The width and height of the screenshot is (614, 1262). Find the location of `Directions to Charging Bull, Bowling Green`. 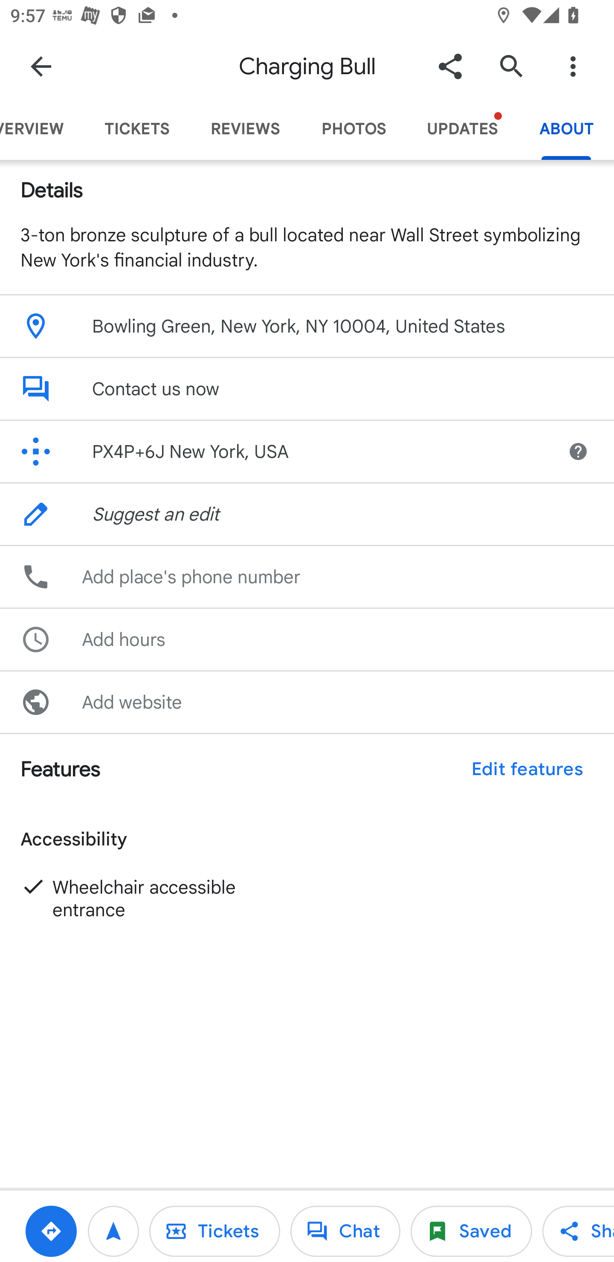

Directions to Charging Bull, Bowling Green is located at coordinates (51, 1231).